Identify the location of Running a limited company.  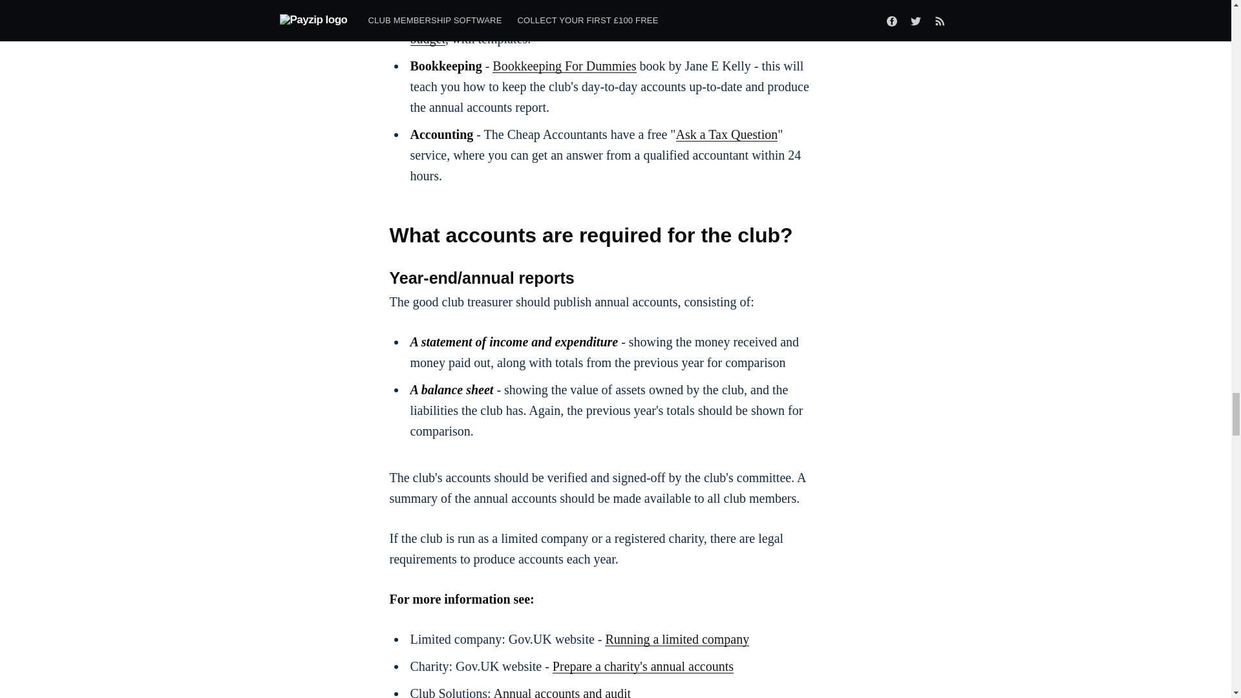
(677, 639).